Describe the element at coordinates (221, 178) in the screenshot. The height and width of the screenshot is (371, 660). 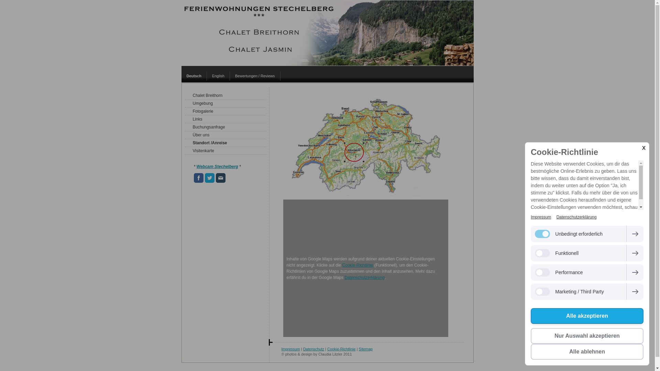
I see `E-Mail` at that location.